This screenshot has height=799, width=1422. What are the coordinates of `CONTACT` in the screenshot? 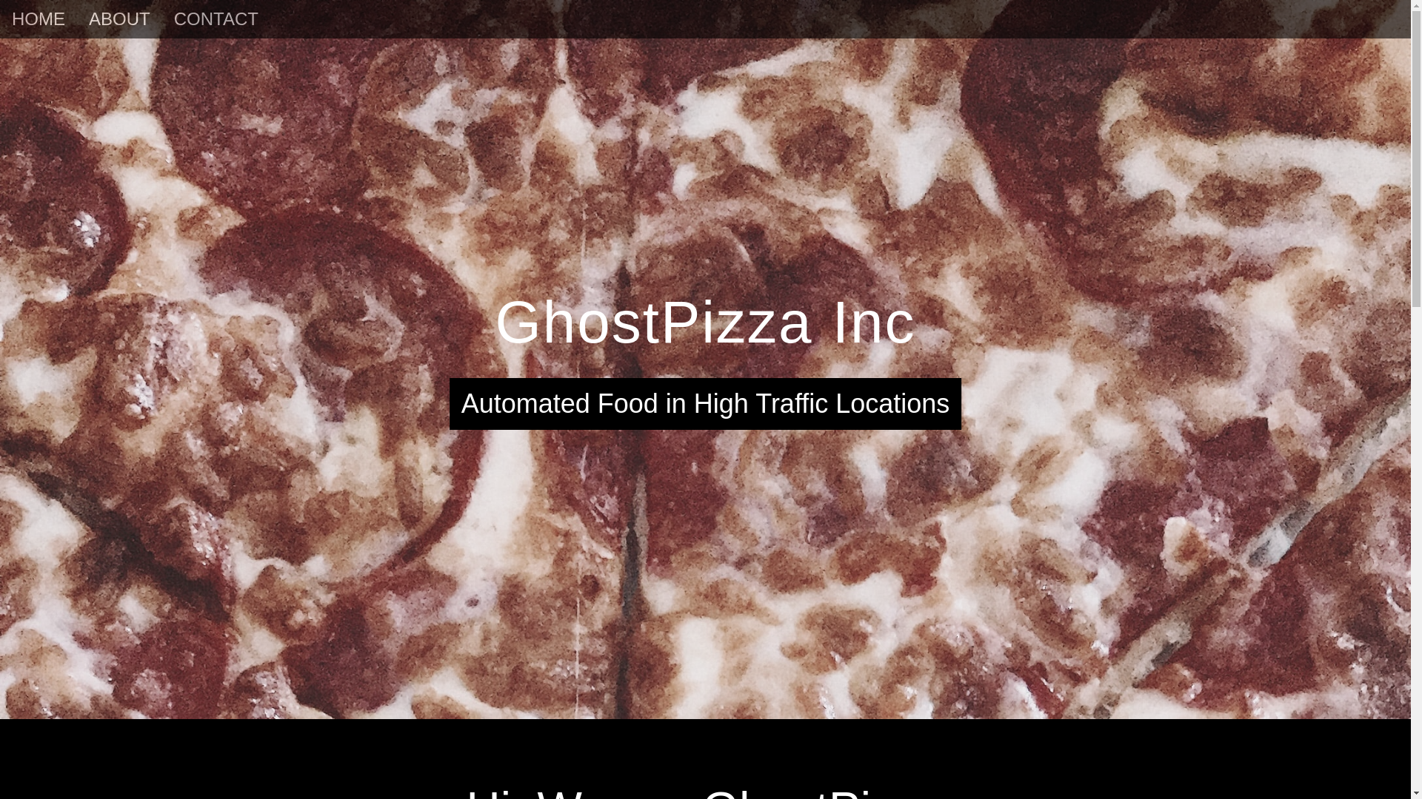 It's located at (216, 19).